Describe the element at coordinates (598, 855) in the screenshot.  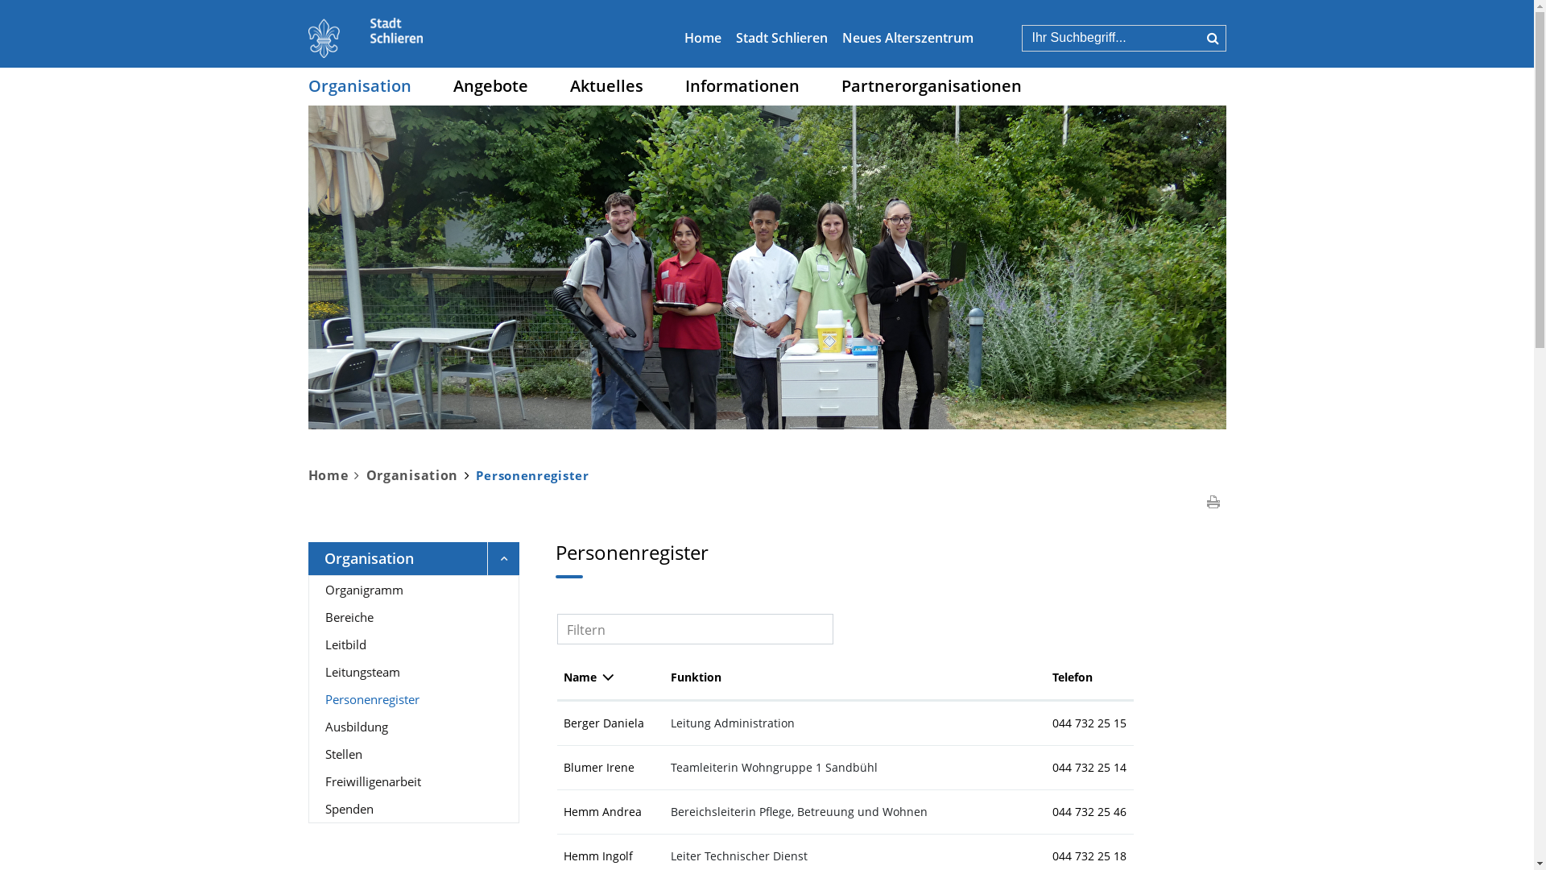
I see `Hemm Ingolf` at that location.